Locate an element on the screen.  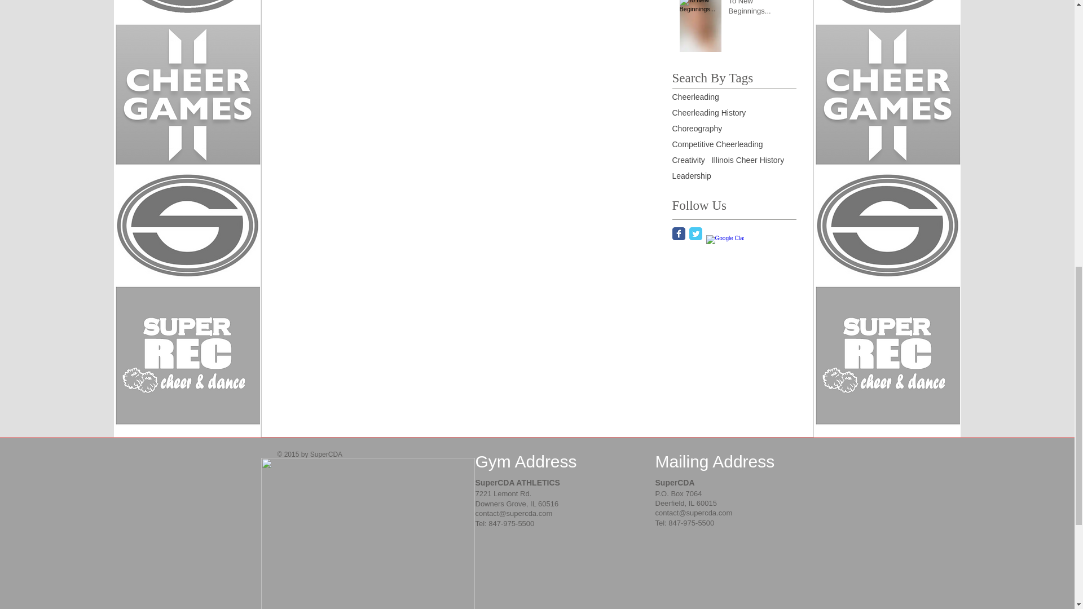
Cheerleading History is located at coordinates (709, 113).